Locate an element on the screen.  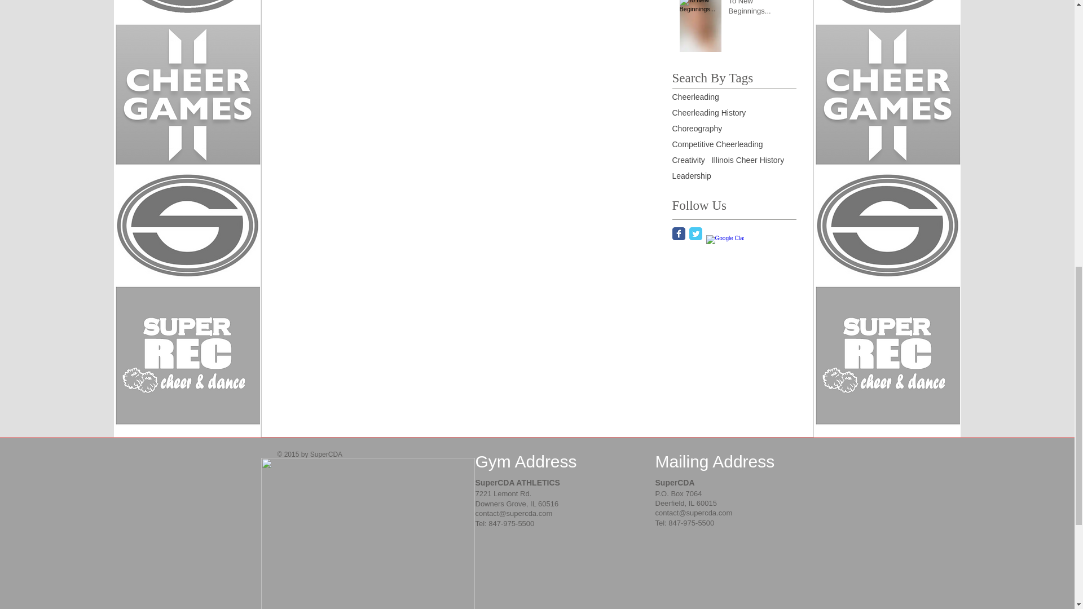
Cheerleading History is located at coordinates (709, 113).